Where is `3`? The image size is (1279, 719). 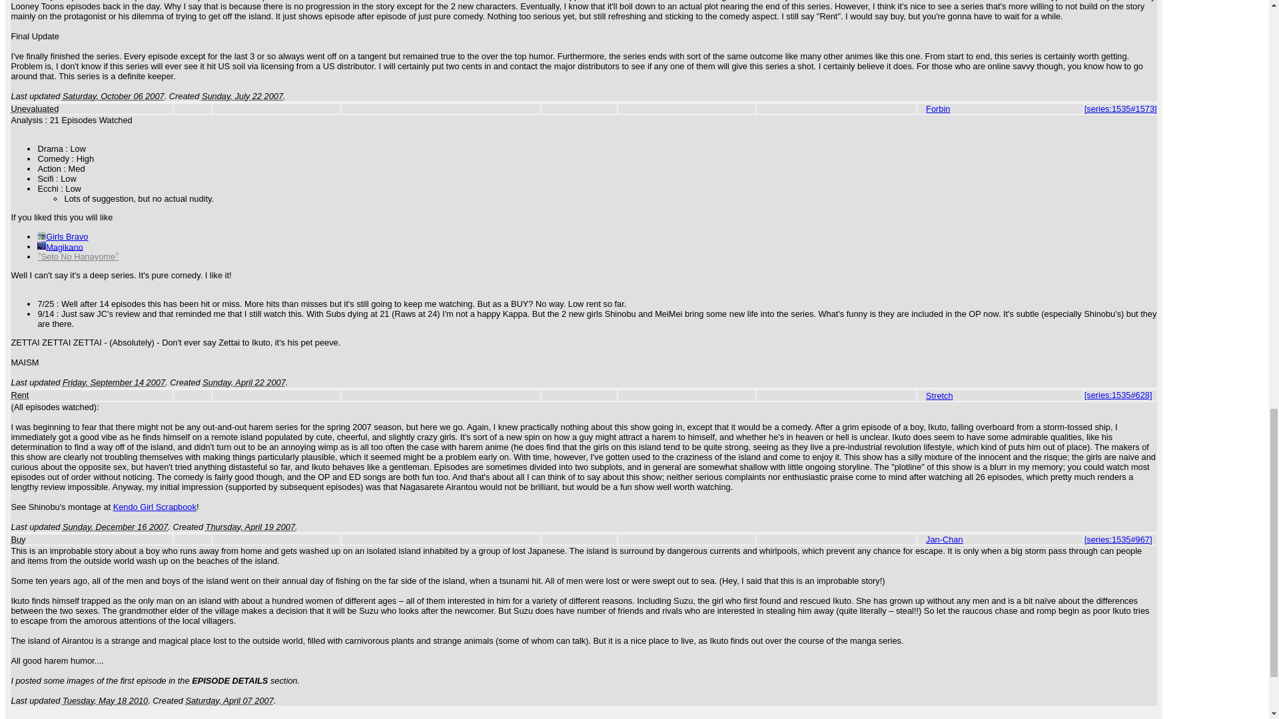
3 is located at coordinates (19, 395).